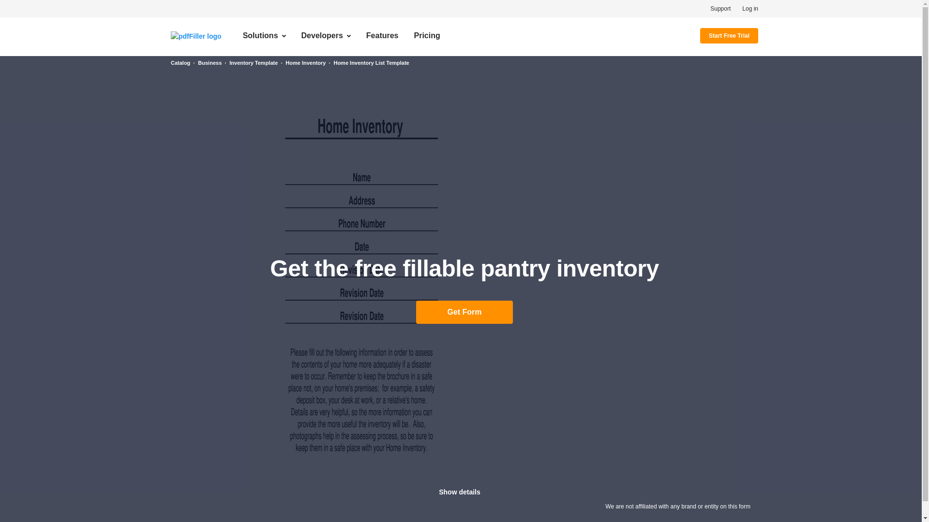  What do you see at coordinates (427, 36) in the screenshot?
I see `Pricing` at bounding box center [427, 36].